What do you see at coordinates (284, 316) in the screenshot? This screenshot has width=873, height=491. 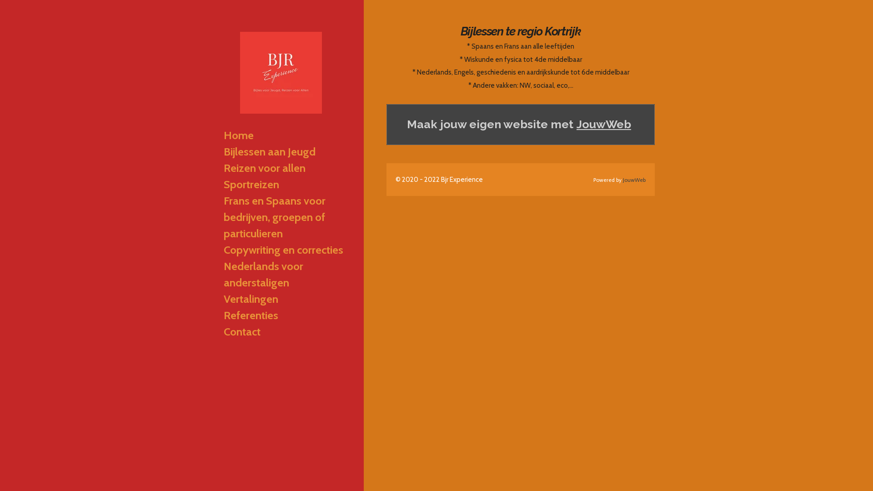 I see `Referenties` at bounding box center [284, 316].